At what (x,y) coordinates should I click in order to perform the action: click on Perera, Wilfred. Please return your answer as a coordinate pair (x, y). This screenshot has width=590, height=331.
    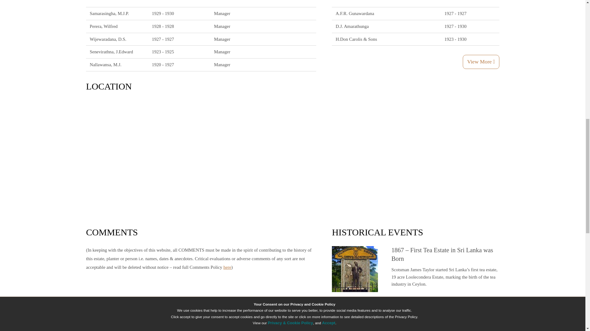
    Looking at the image, I should click on (103, 26).